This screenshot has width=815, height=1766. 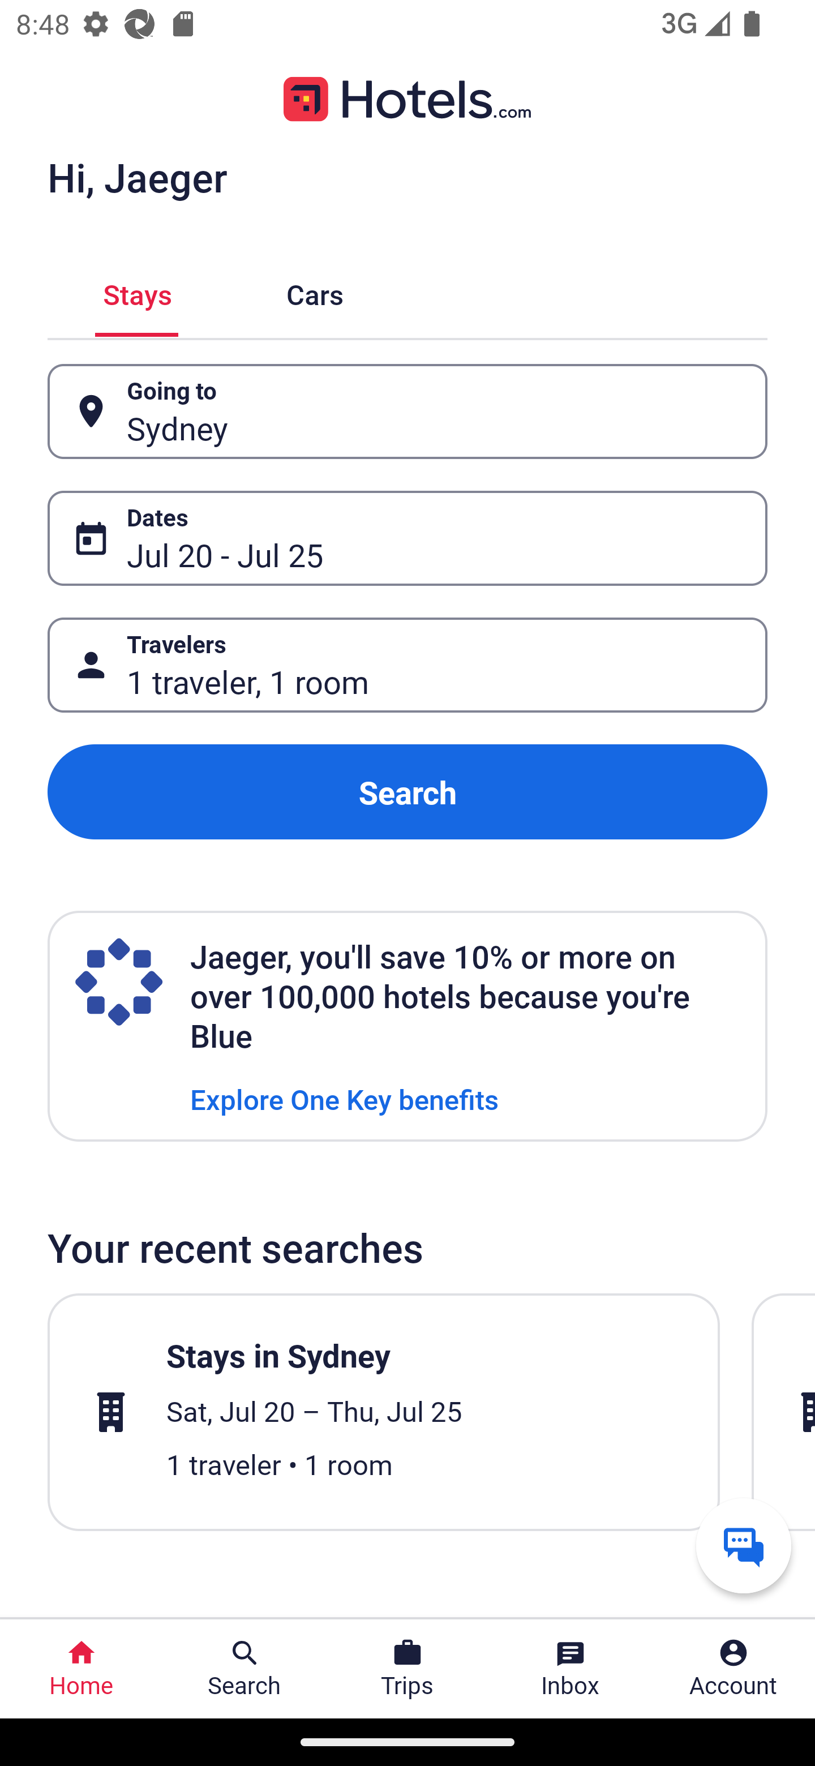 I want to click on Search Search Button, so click(x=244, y=1669).